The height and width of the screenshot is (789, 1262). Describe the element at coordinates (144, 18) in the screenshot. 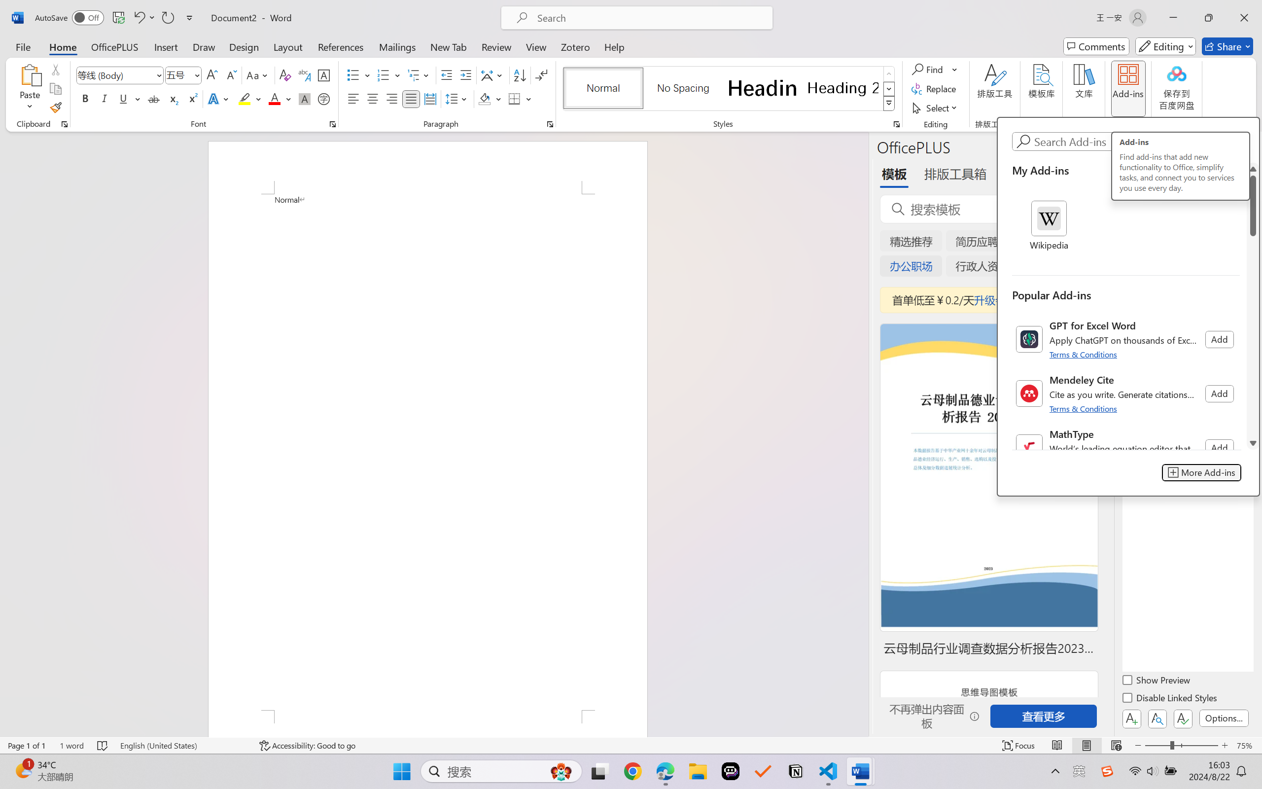

I see `Undo Apply Quick Style` at that location.